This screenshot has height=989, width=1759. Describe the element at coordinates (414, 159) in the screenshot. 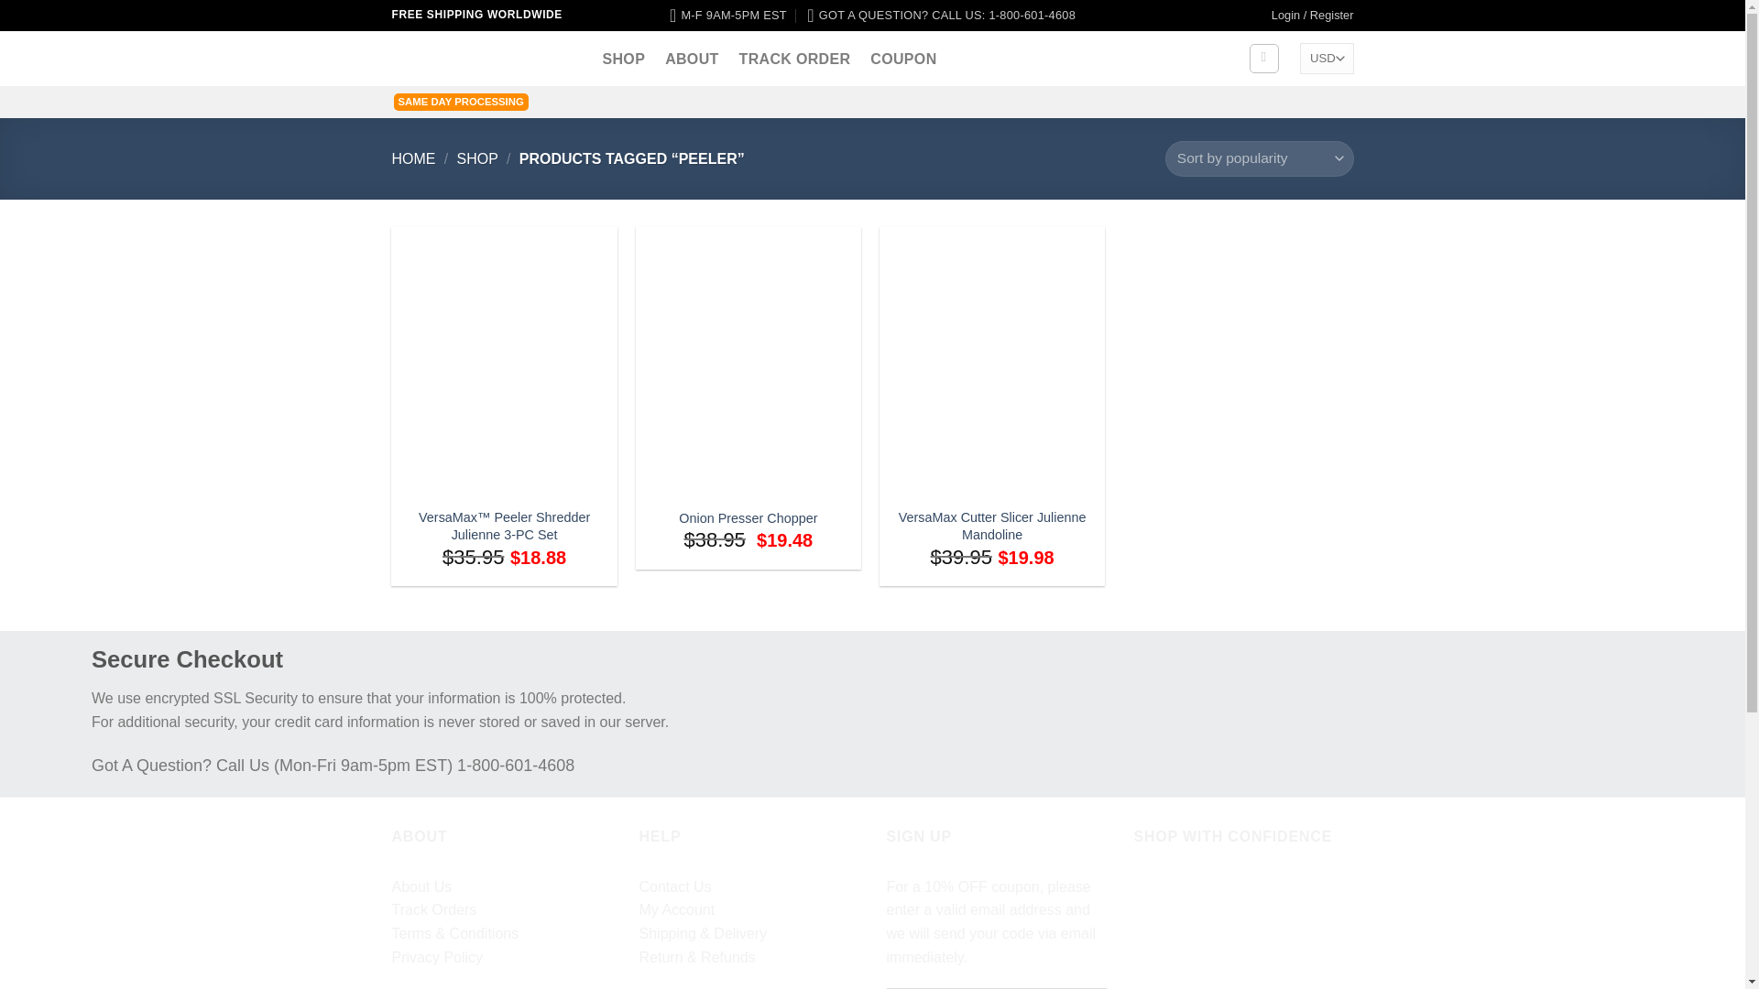

I see `HOME` at that location.